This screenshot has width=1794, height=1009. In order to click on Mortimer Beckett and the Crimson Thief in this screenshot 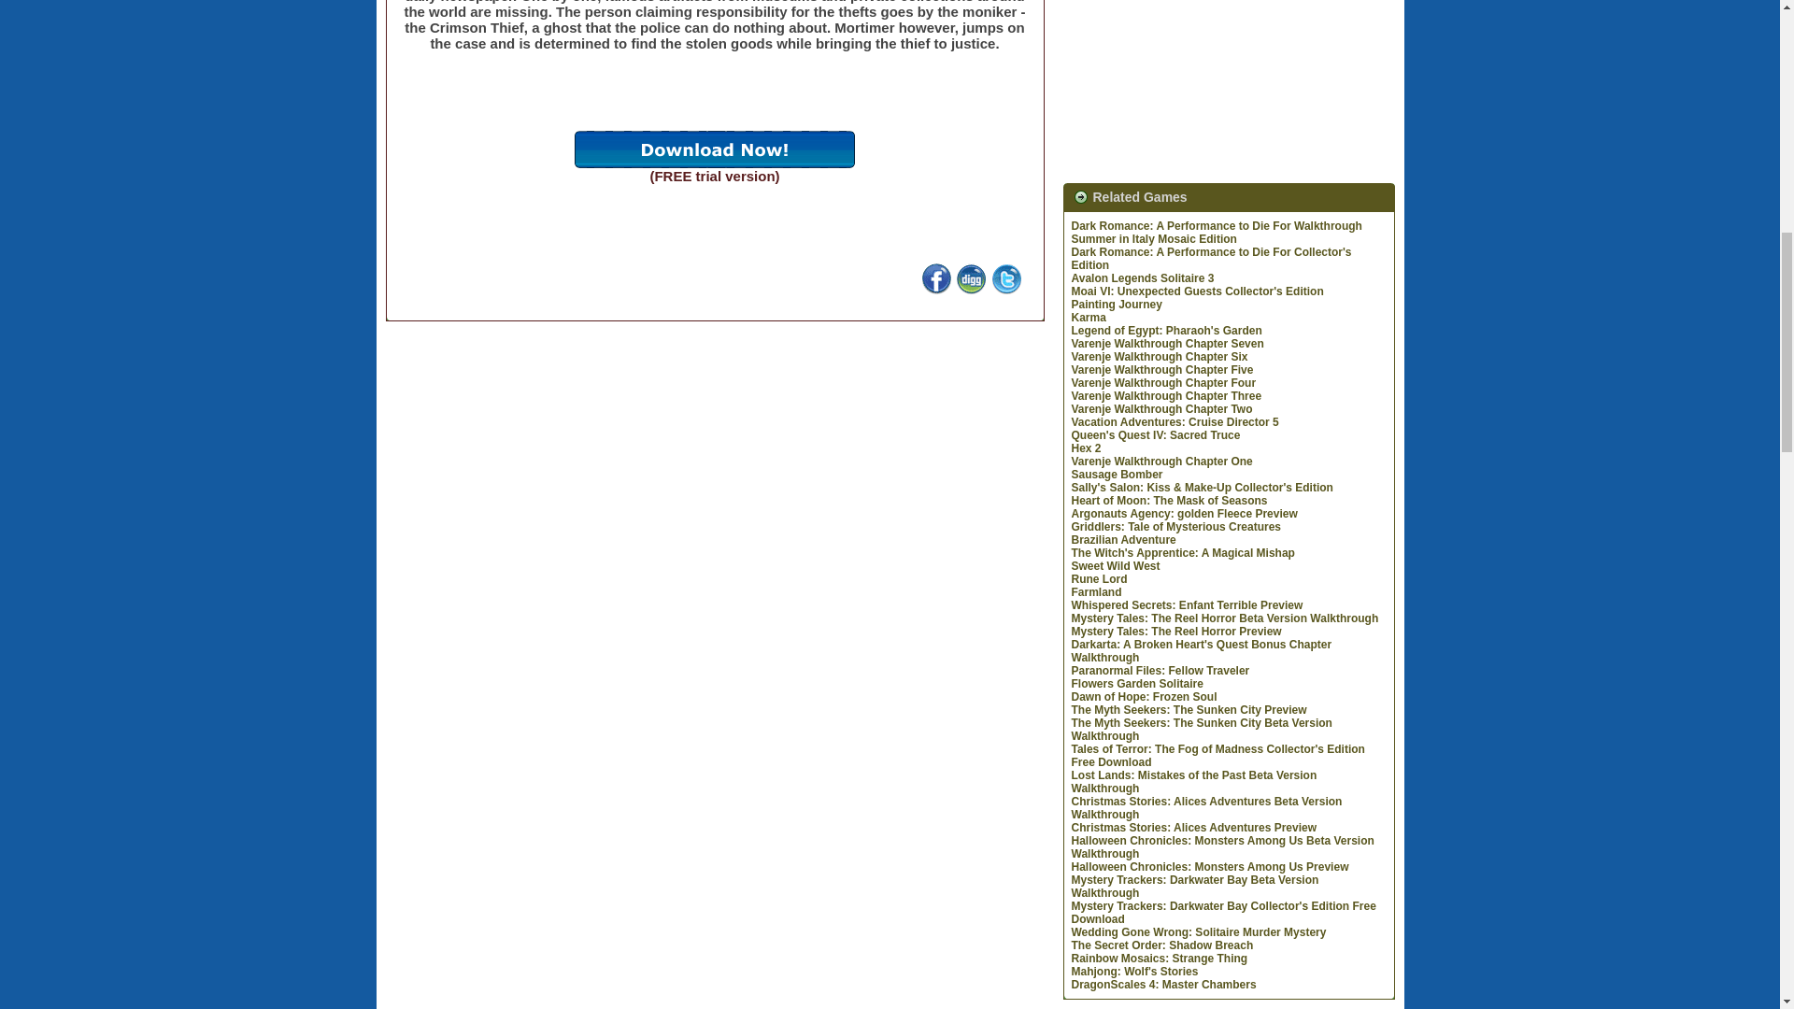, I will do `click(714, 149)`.